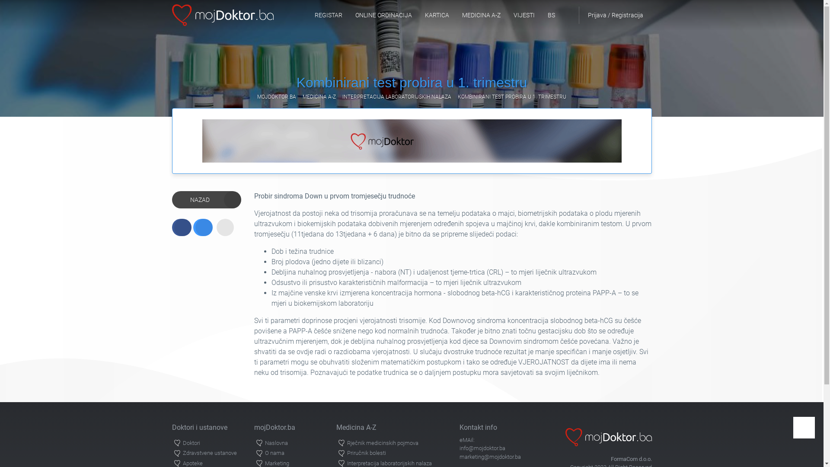 This screenshot has width=830, height=467. I want to click on KOMBINIRANI TEST PROBIRA U 1. TRIMESTRU, so click(512, 97).